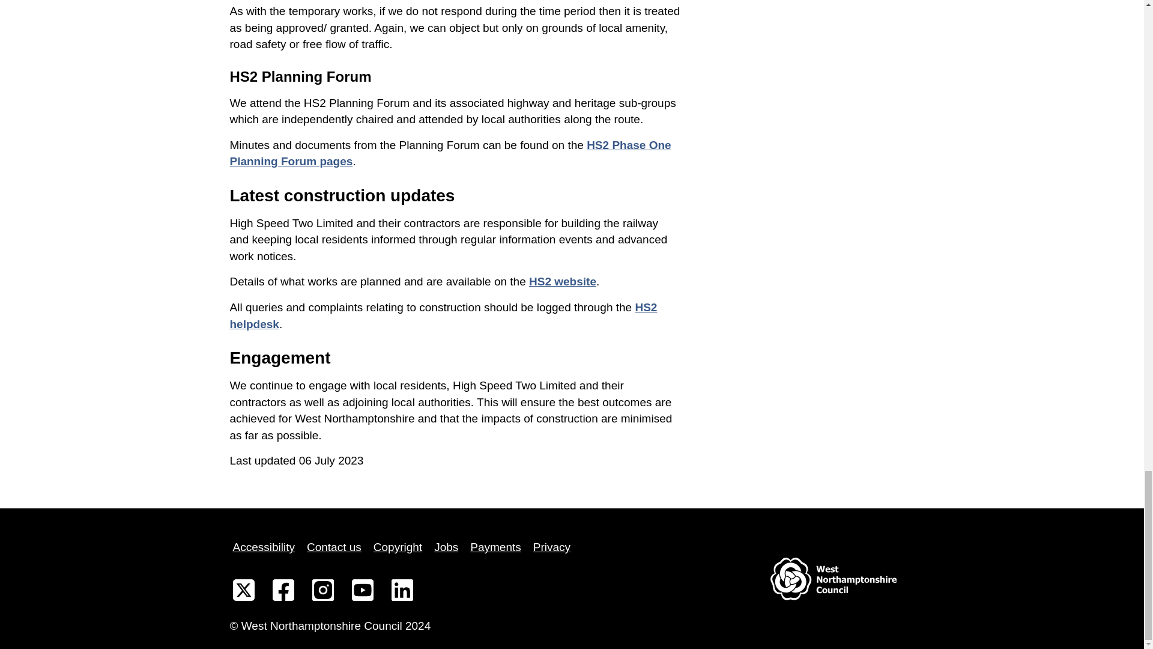 This screenshot has width=1153, height=649. I want to click on Copyright, so click(398, 547).